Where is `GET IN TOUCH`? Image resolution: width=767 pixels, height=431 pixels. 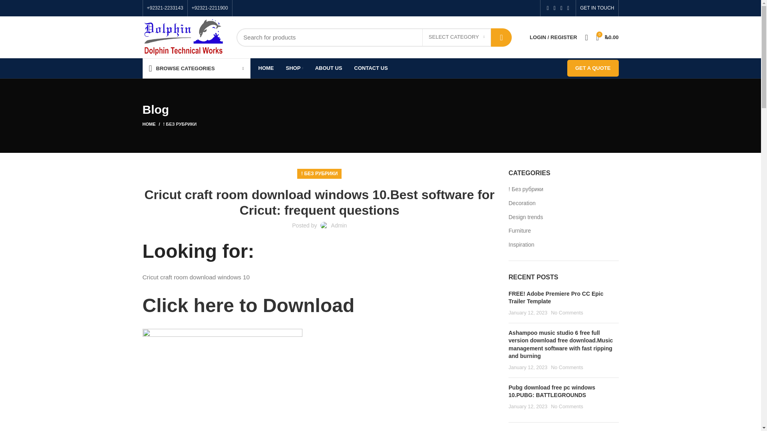
GET IN TOUCH is located at coordinates (597, 8).